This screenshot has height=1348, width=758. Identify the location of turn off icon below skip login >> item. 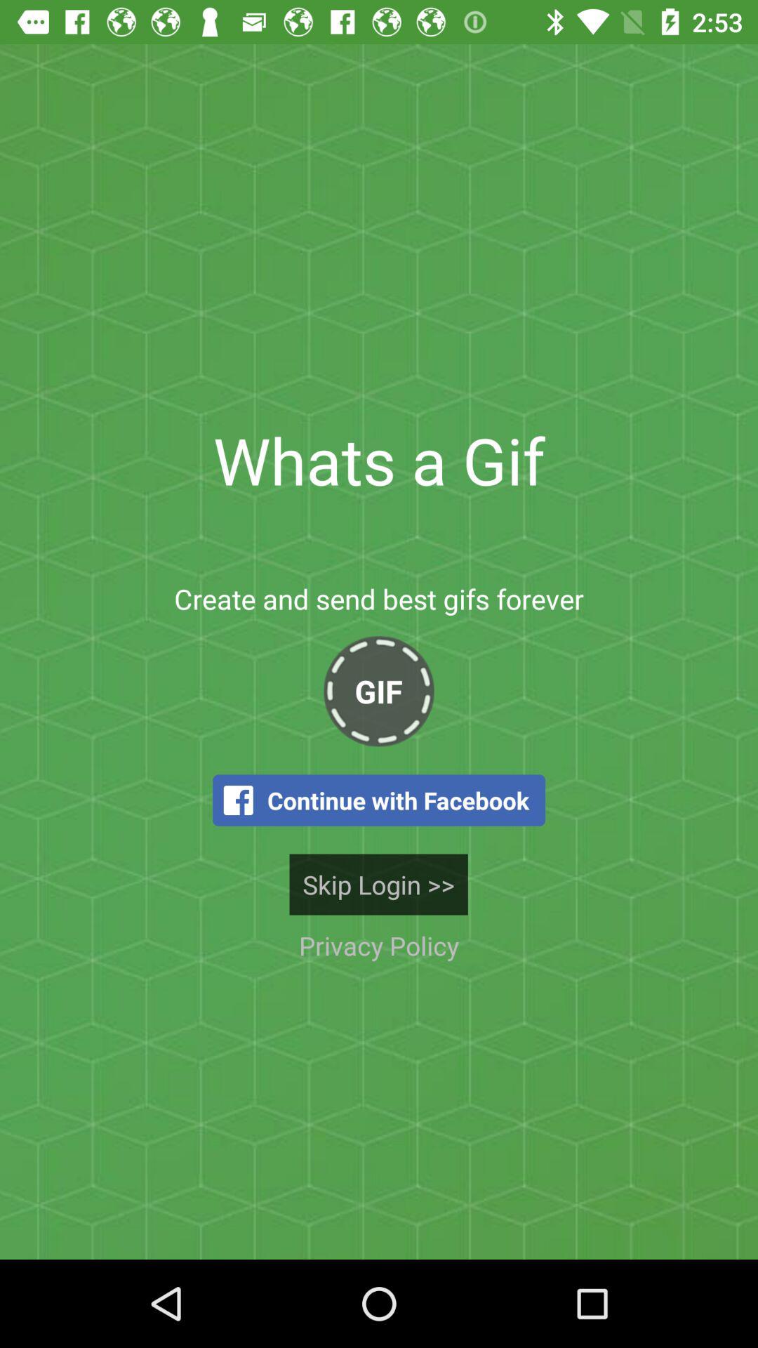
(378, 945).